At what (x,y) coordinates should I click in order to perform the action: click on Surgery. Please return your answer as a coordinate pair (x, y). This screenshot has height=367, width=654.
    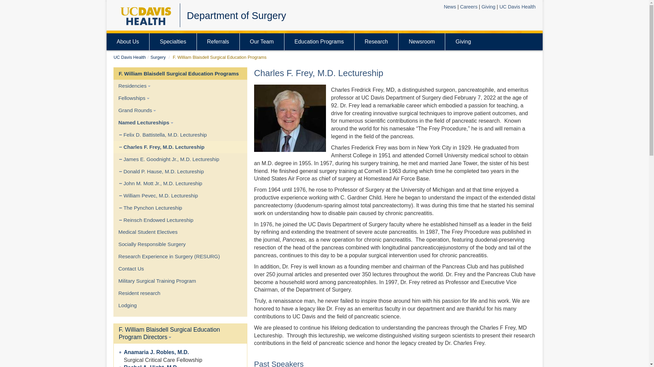
    Looking at the image, I should click on (158, 57).